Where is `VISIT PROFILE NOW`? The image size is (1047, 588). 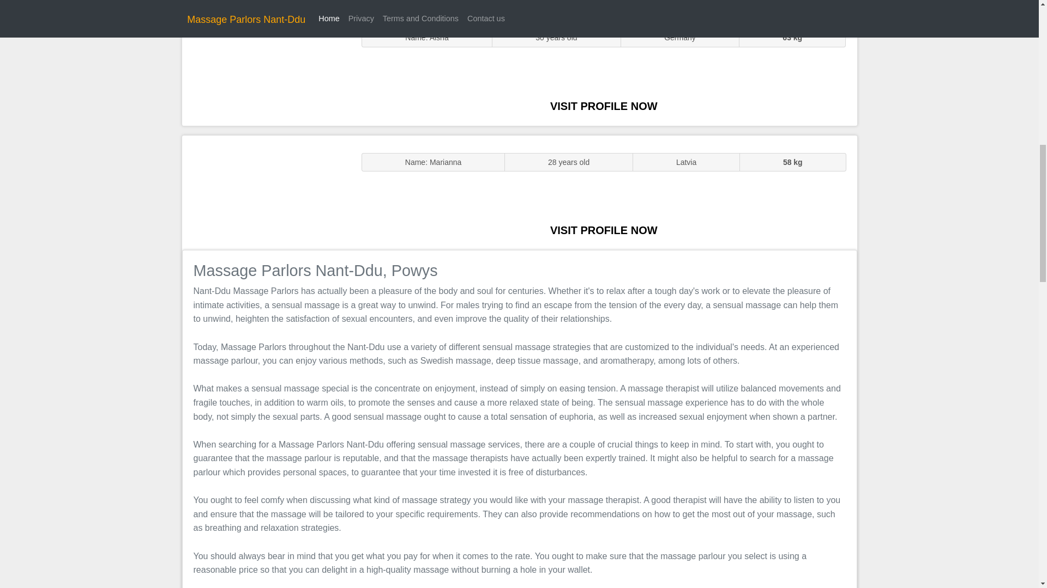
VISIT PROFILE NOW is located at coordinates (604, 106).